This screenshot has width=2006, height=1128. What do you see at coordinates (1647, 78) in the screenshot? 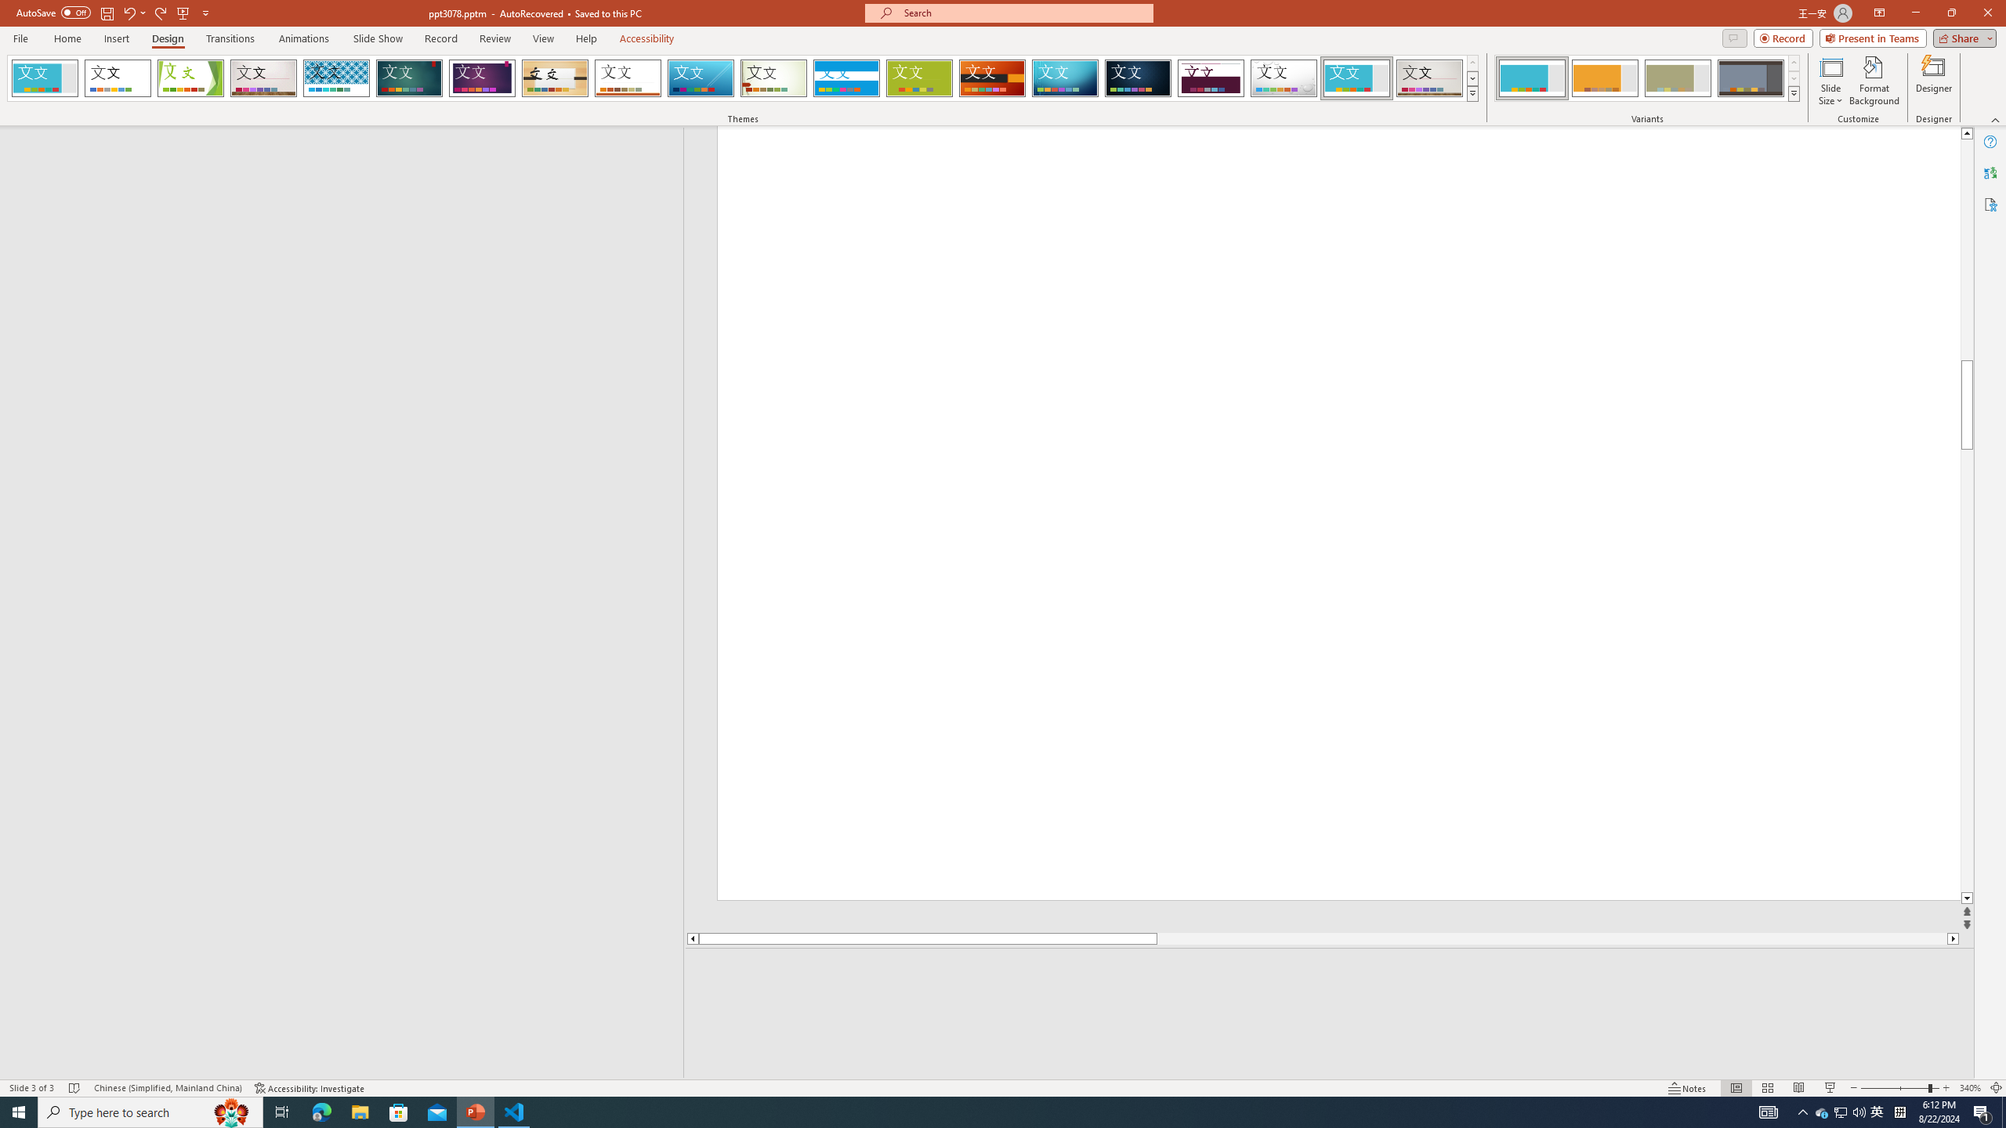
I see `AutomationID: ThemeVariantsGallery` at bounding box center [1647, 78].